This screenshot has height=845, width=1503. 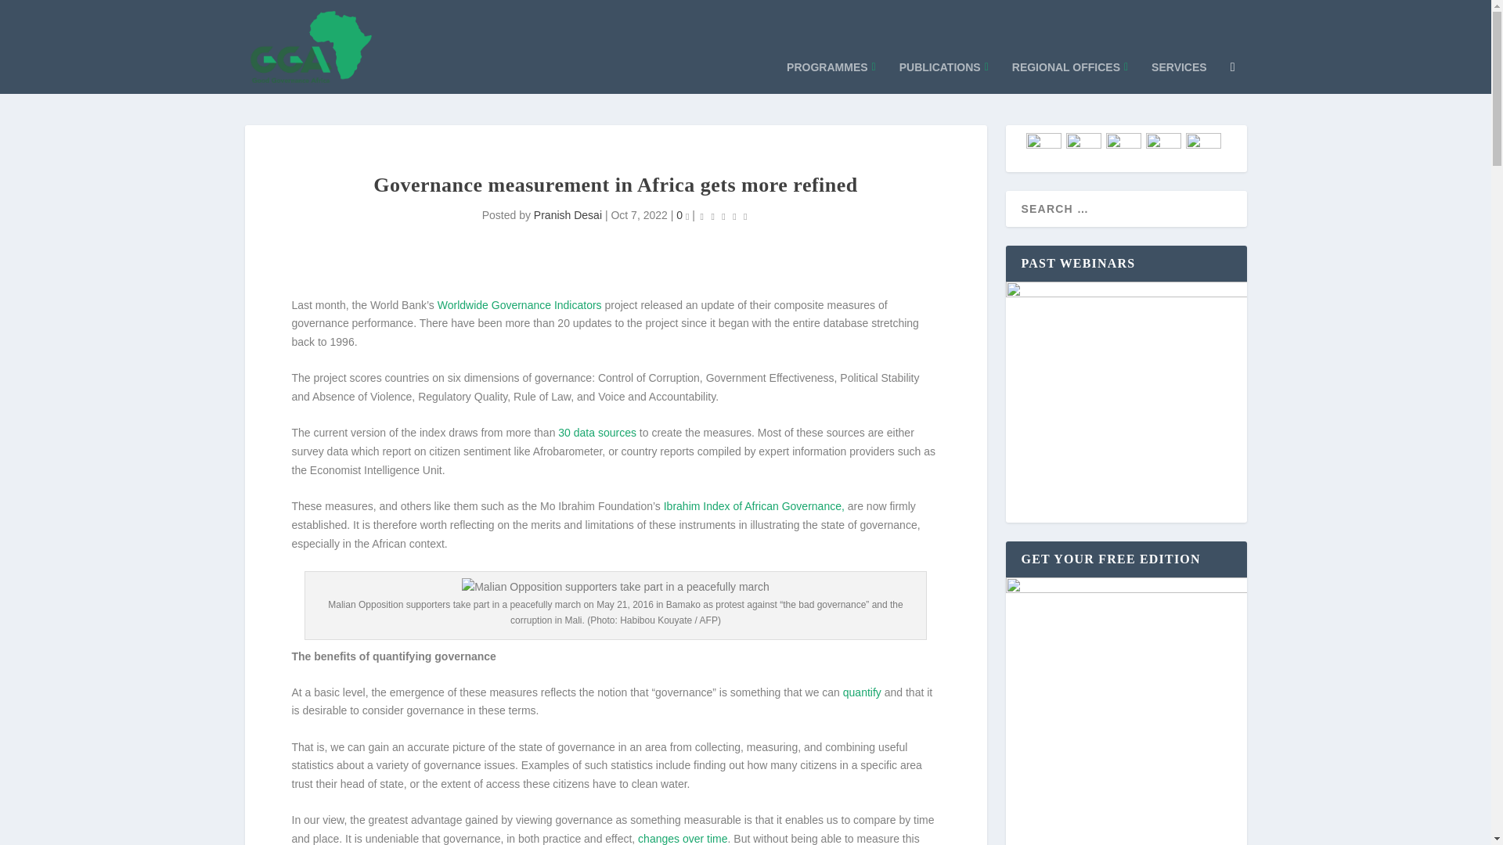 I want to click on 0, so click(x=683, y=214).